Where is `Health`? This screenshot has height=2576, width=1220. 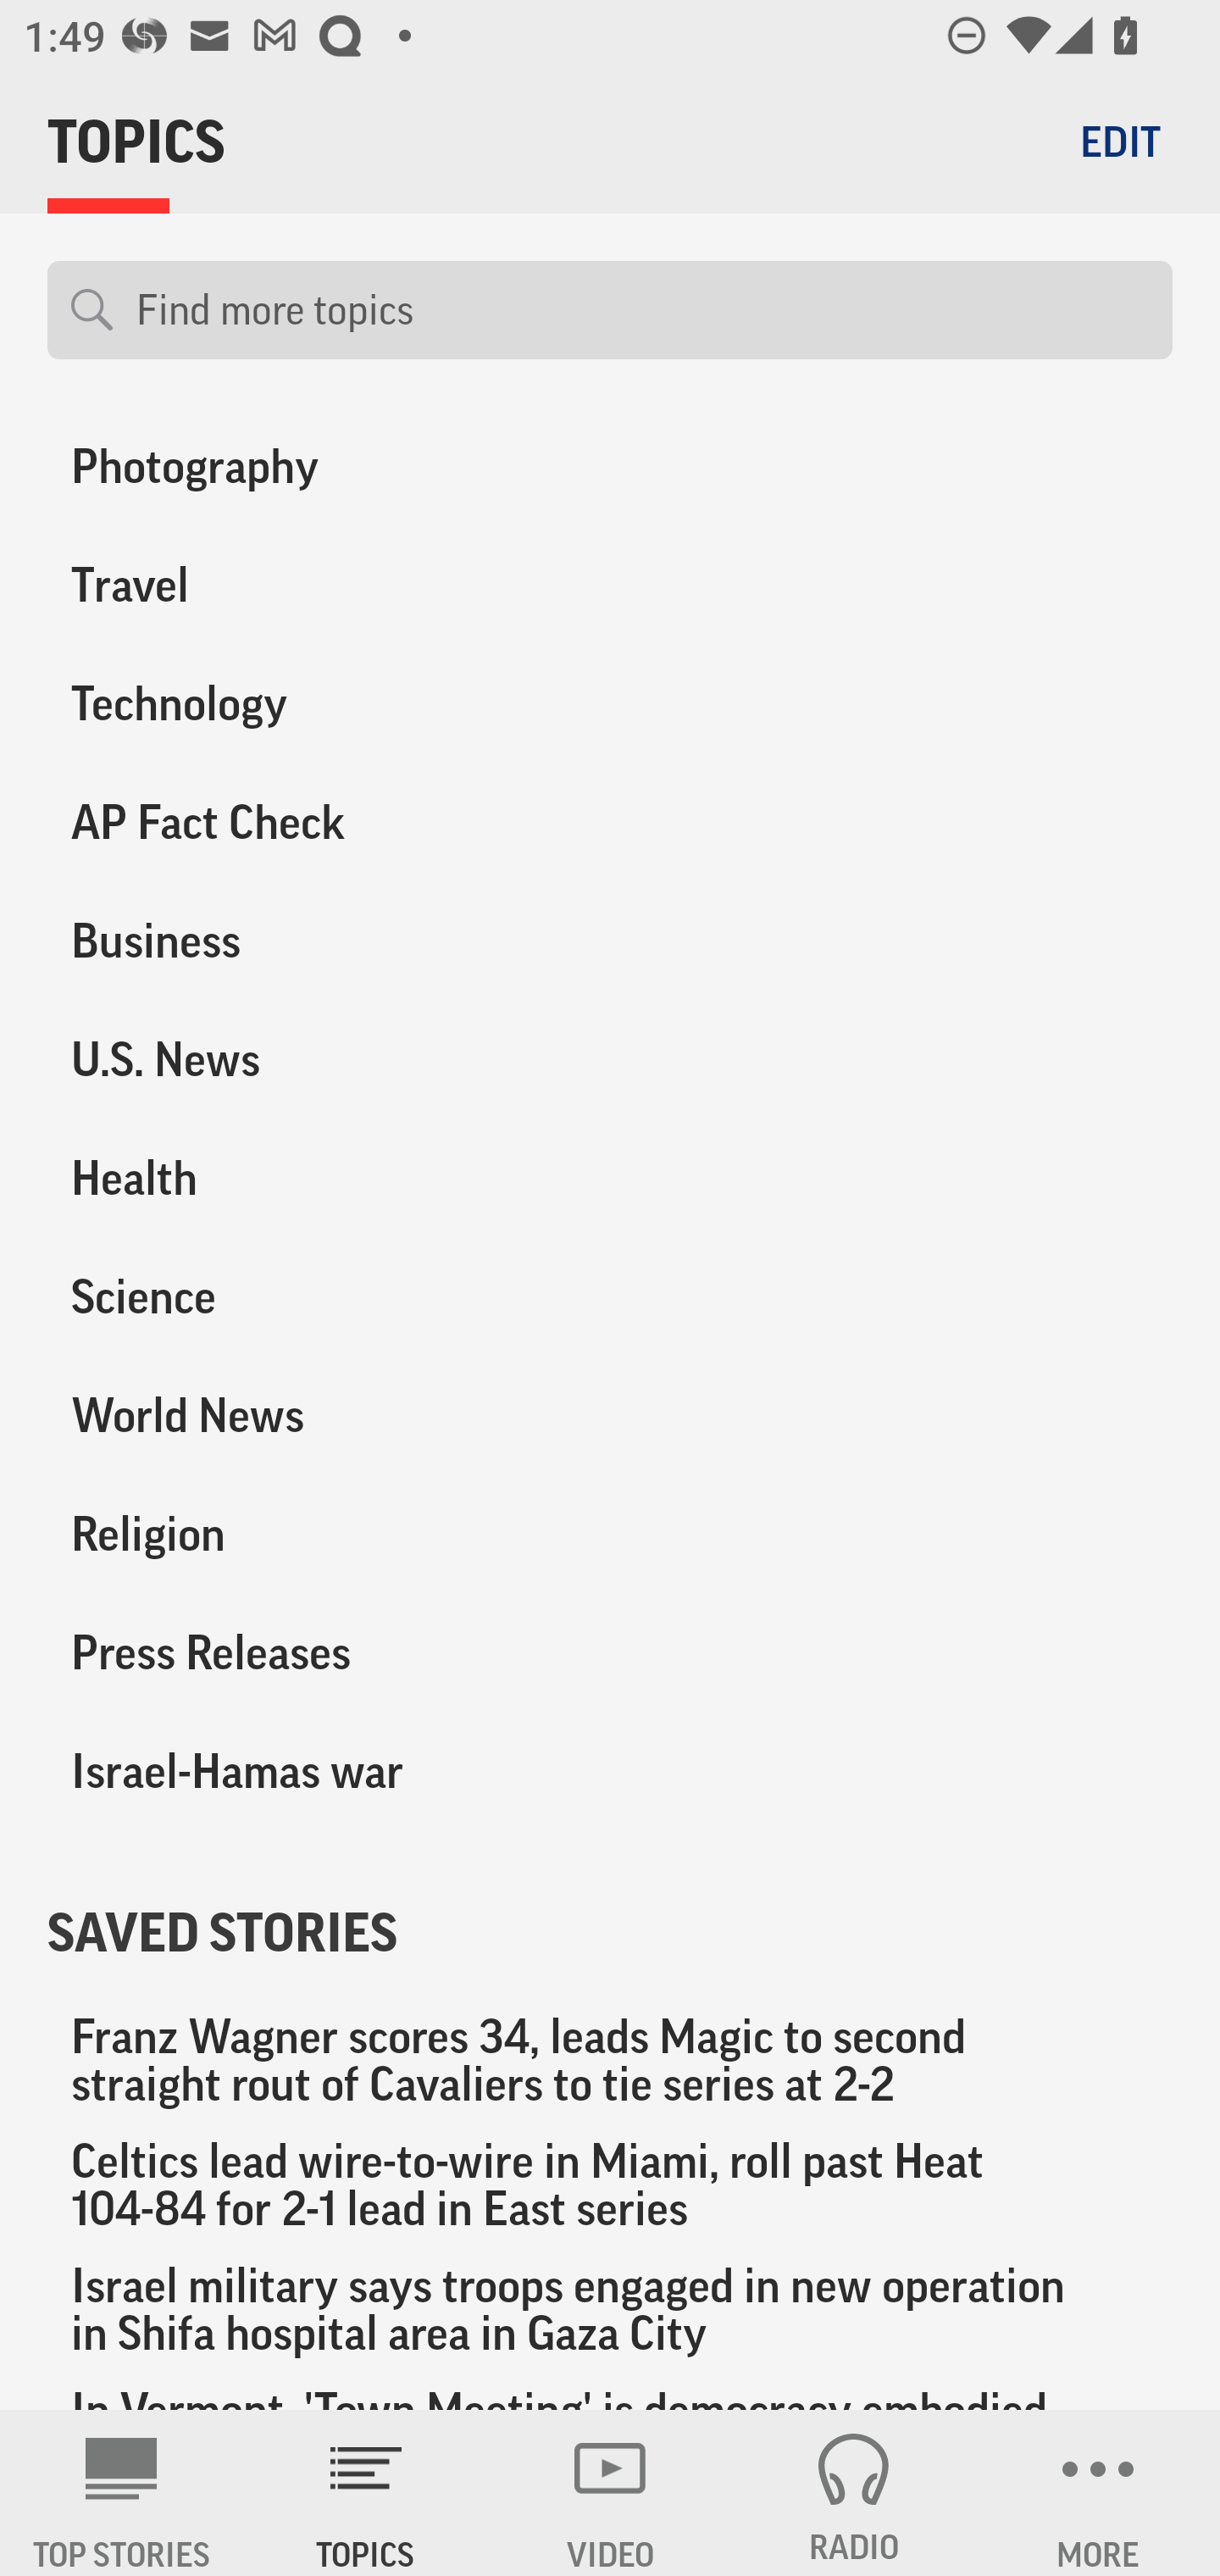 Health is located at coordinates (305, 1180).